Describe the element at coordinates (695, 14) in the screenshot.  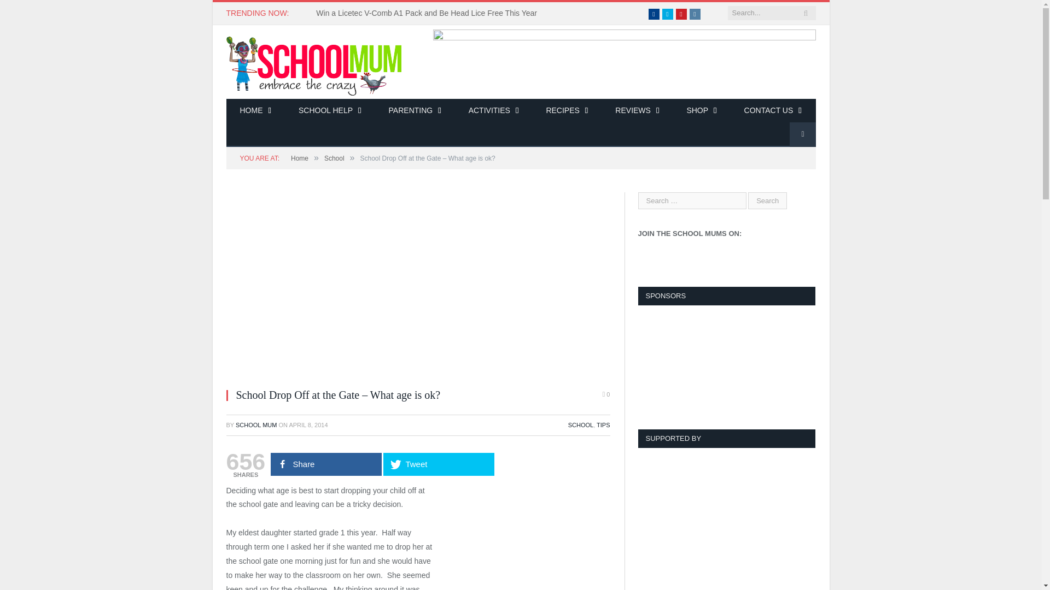
I see `Instagram` at that location.